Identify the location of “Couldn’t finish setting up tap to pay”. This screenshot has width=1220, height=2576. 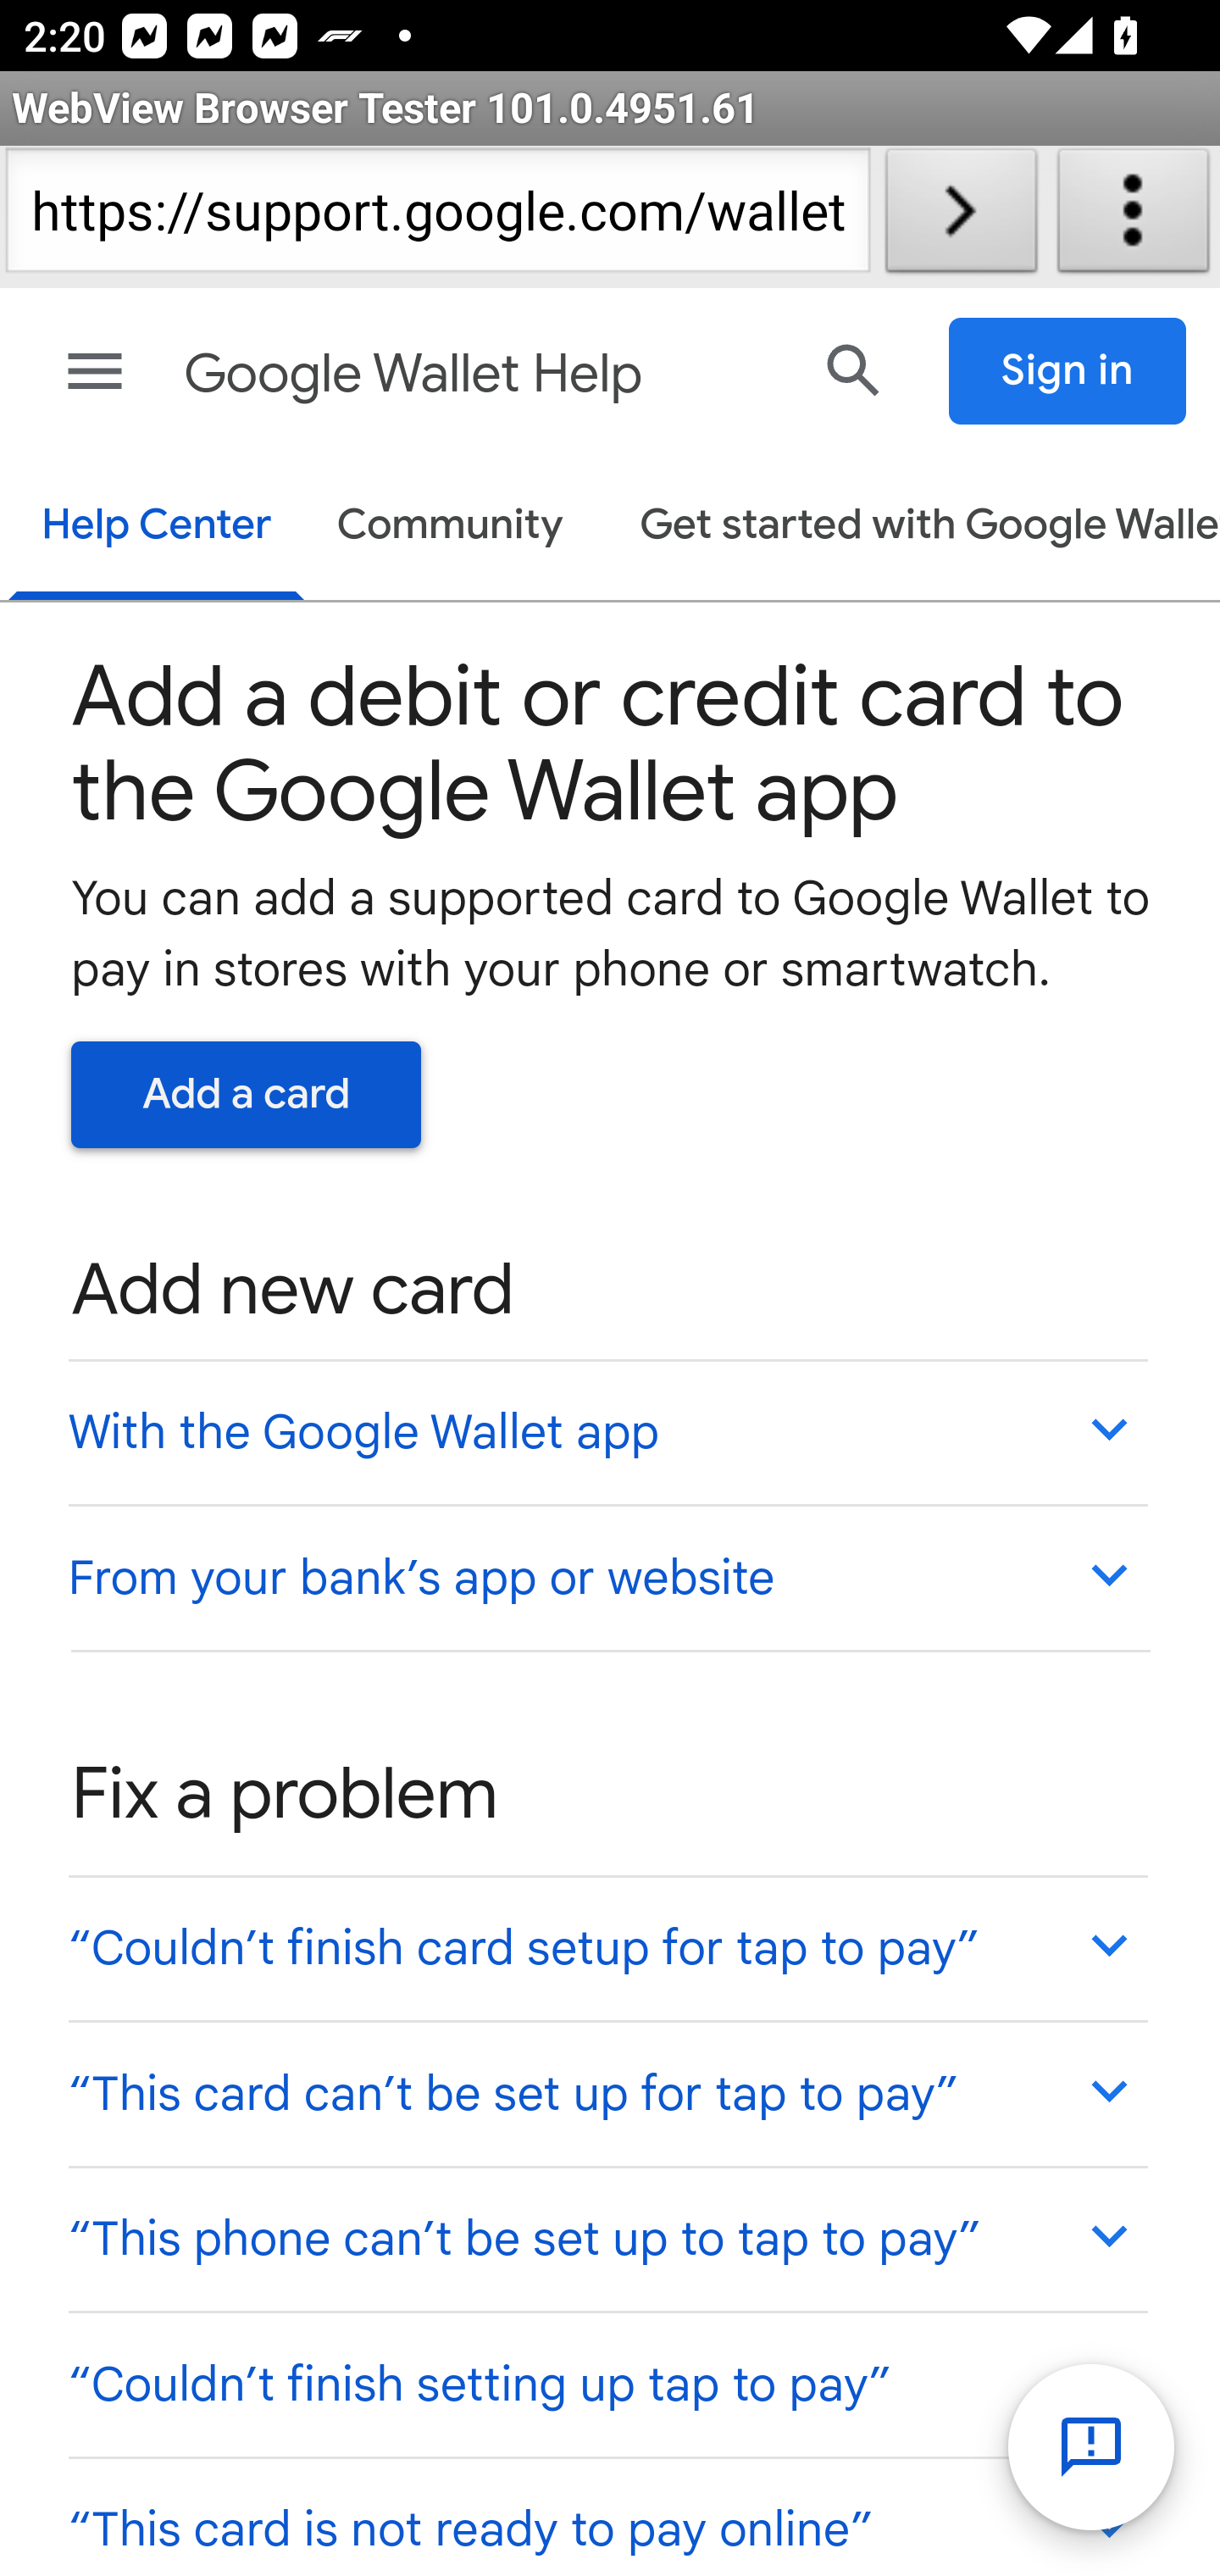
(607, 2384).